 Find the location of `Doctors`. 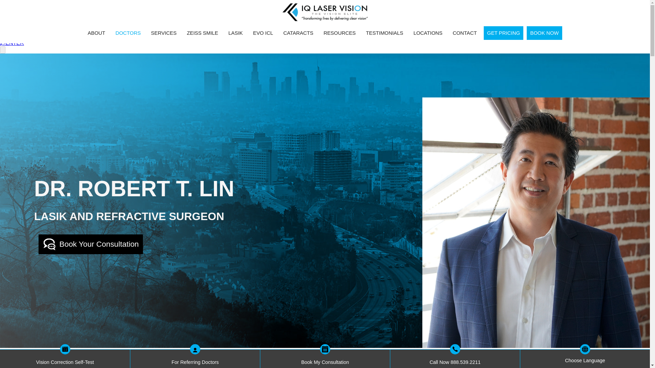

Doctors is located at coordinates (128, 33).